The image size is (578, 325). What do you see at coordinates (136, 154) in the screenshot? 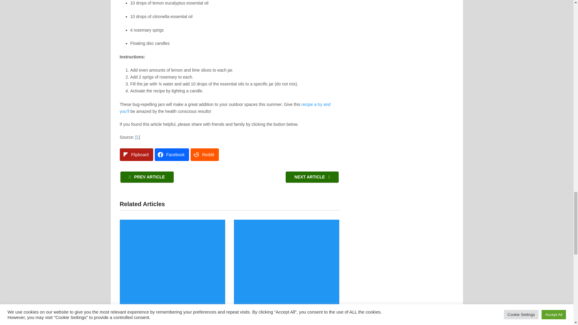
I see `Flipboard` at bounding box center [136, 154].